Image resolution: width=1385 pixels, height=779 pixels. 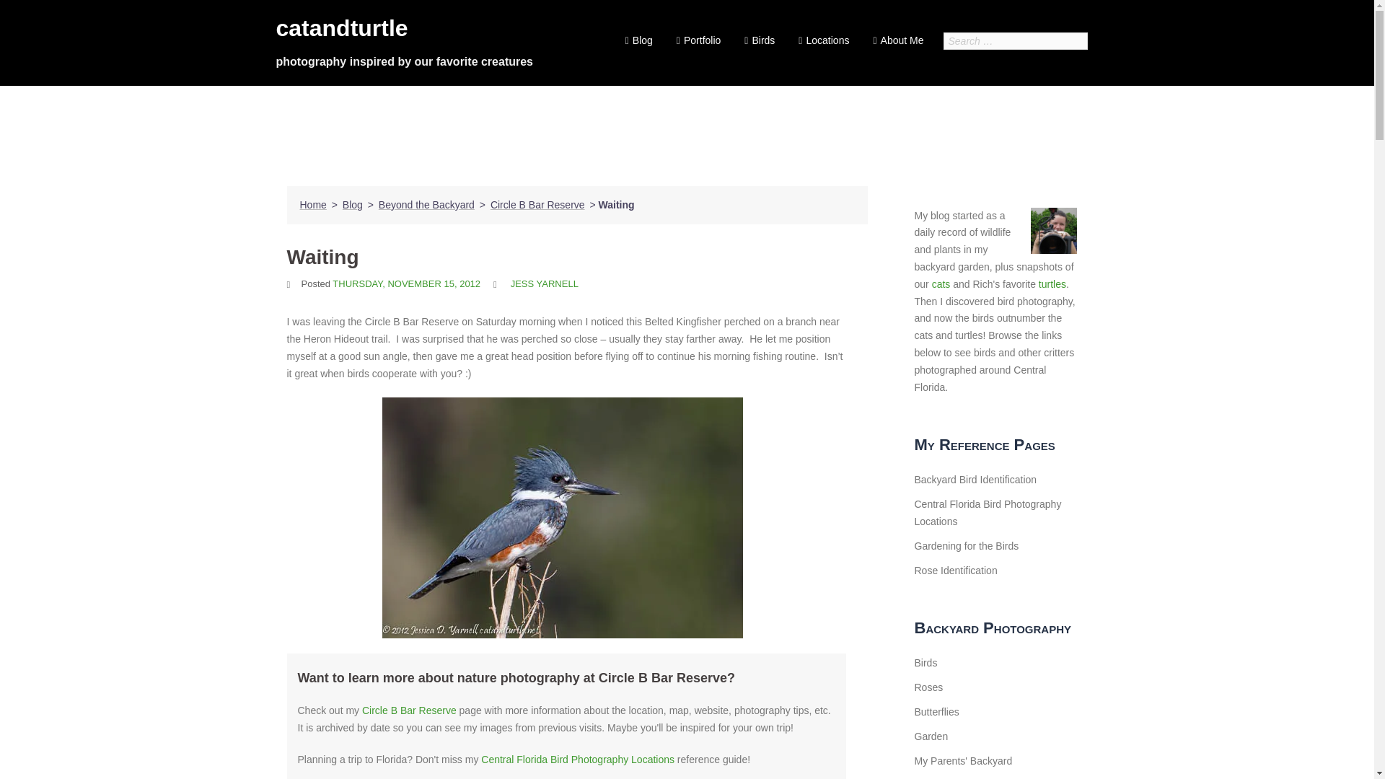 What do you see at coordinates (577, 759) in the screenshot?
I see `Central Florida Bird Photography Locations` at bounding box center [577, 759].